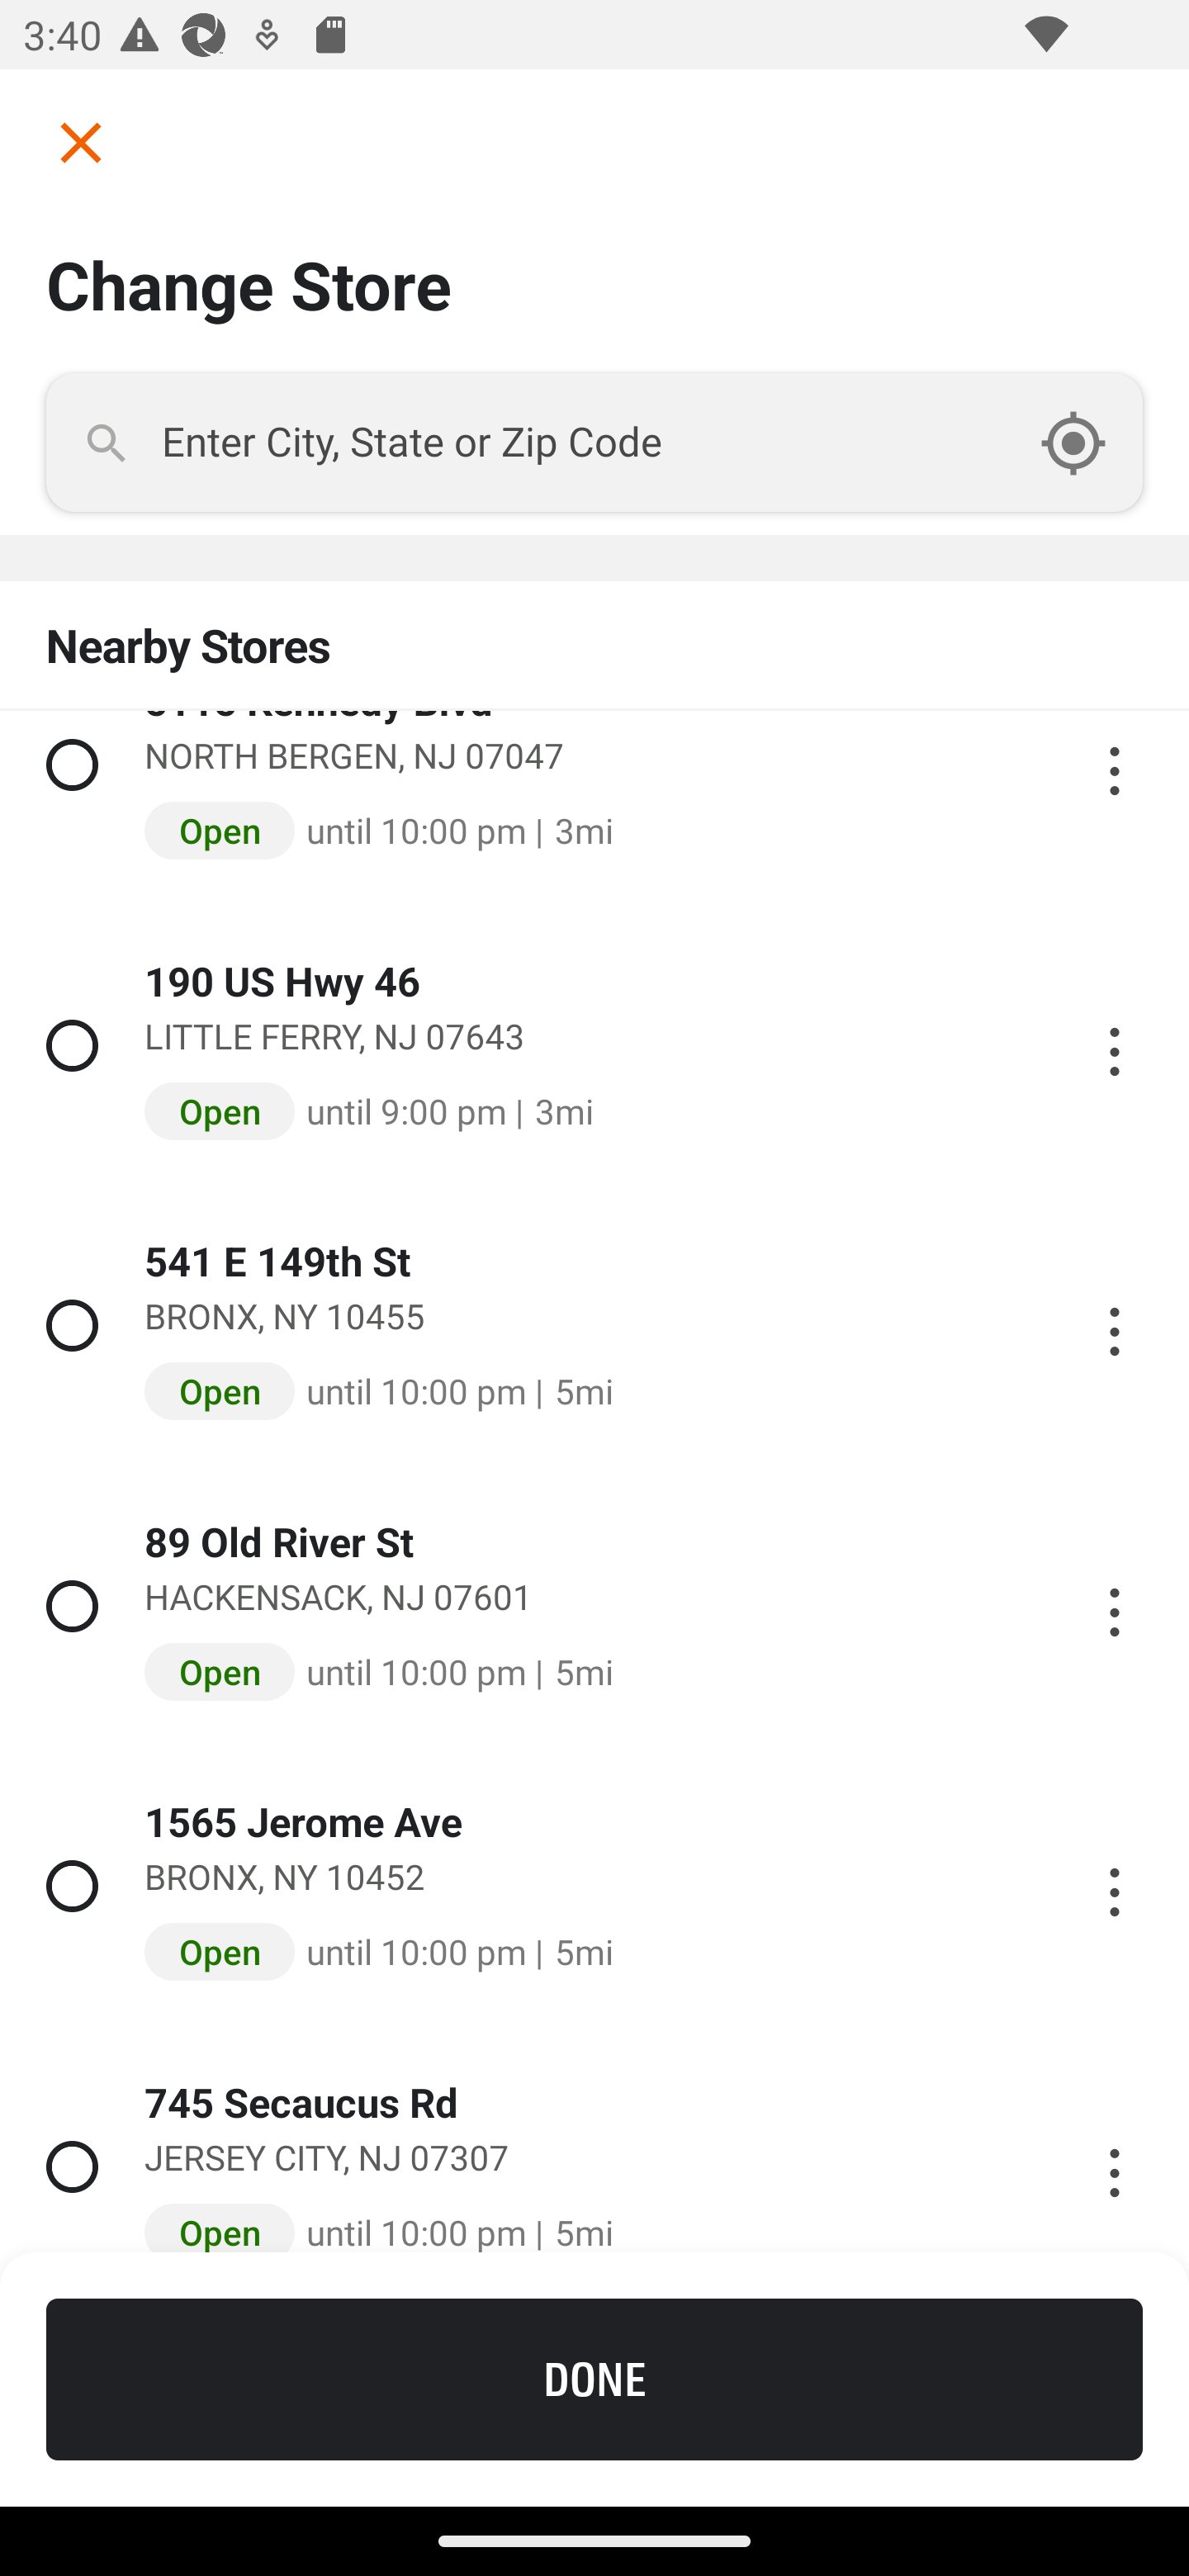 The width and height of the screenshot is (1189, 2576). I want to click on more-actions-for-89 Old River St ︙, so click(1114, 1606).